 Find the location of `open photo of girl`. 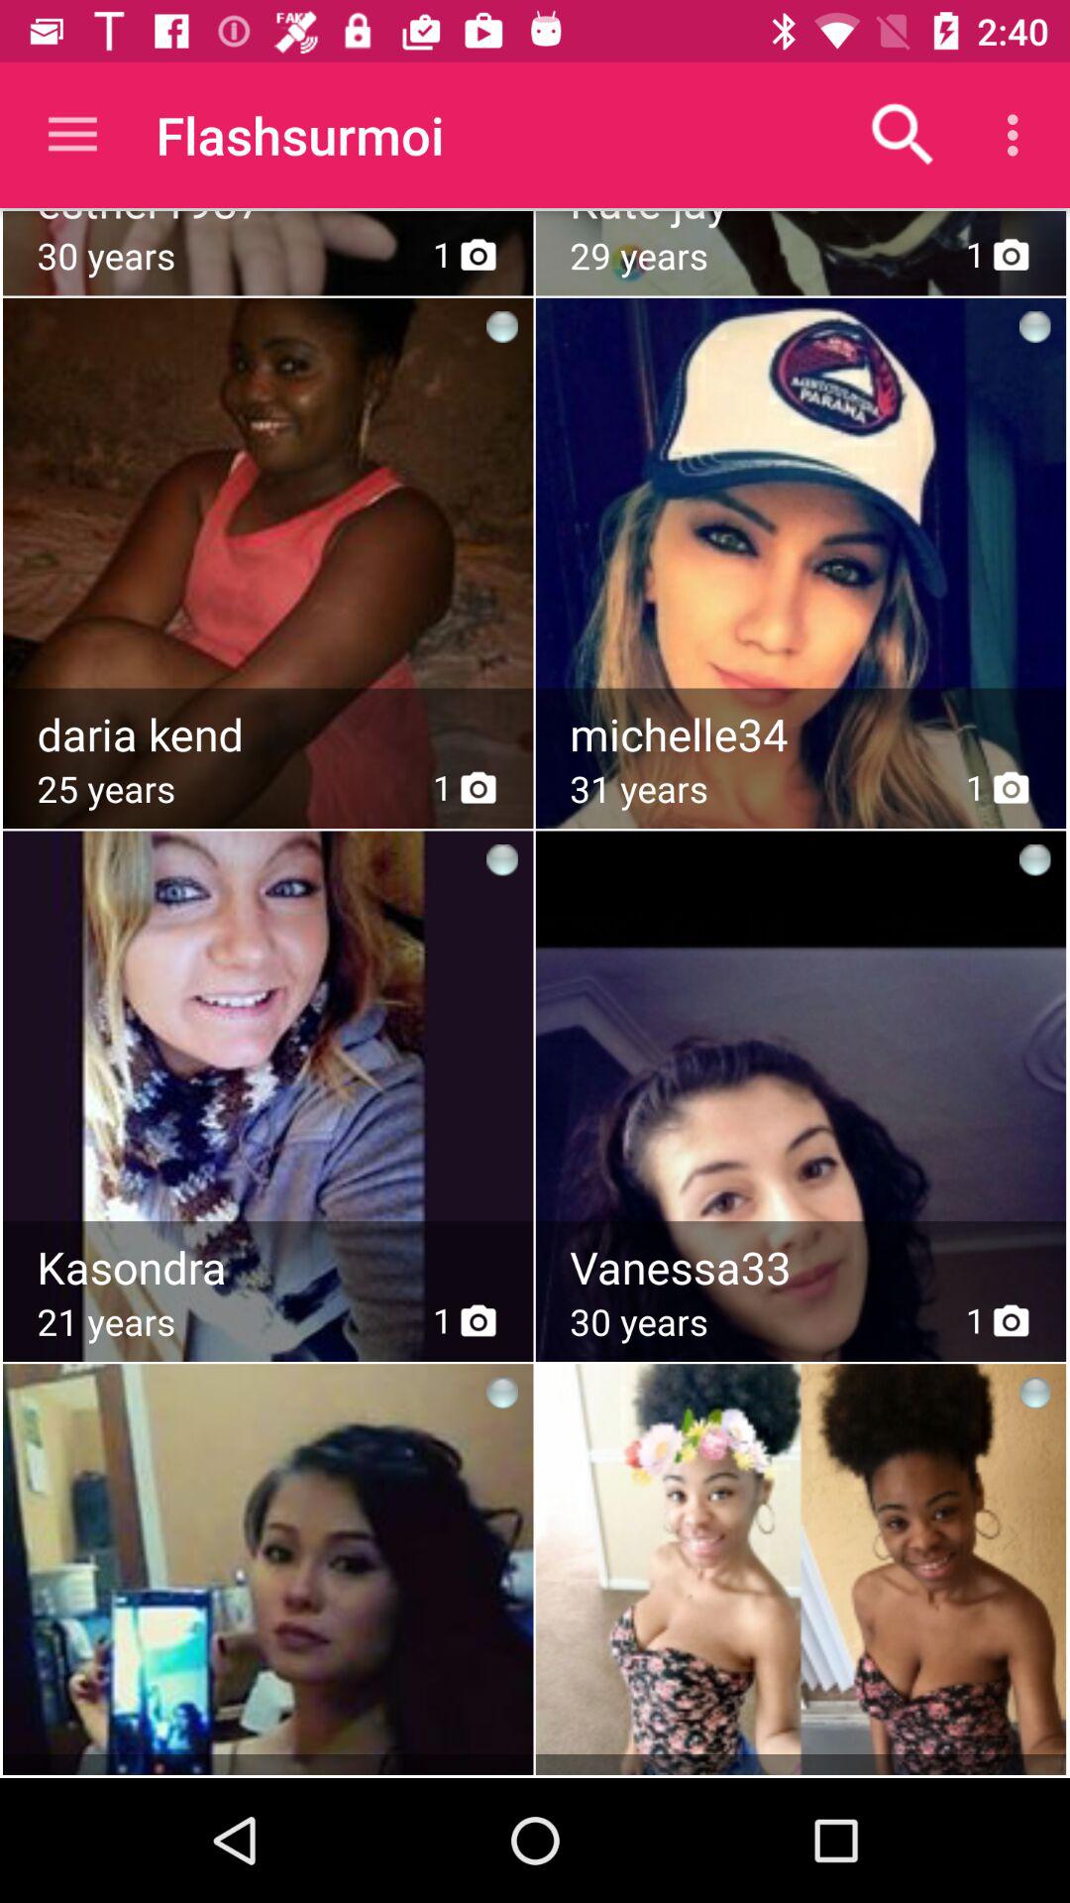

open photo of girl is located at coordinates (267, 1047).